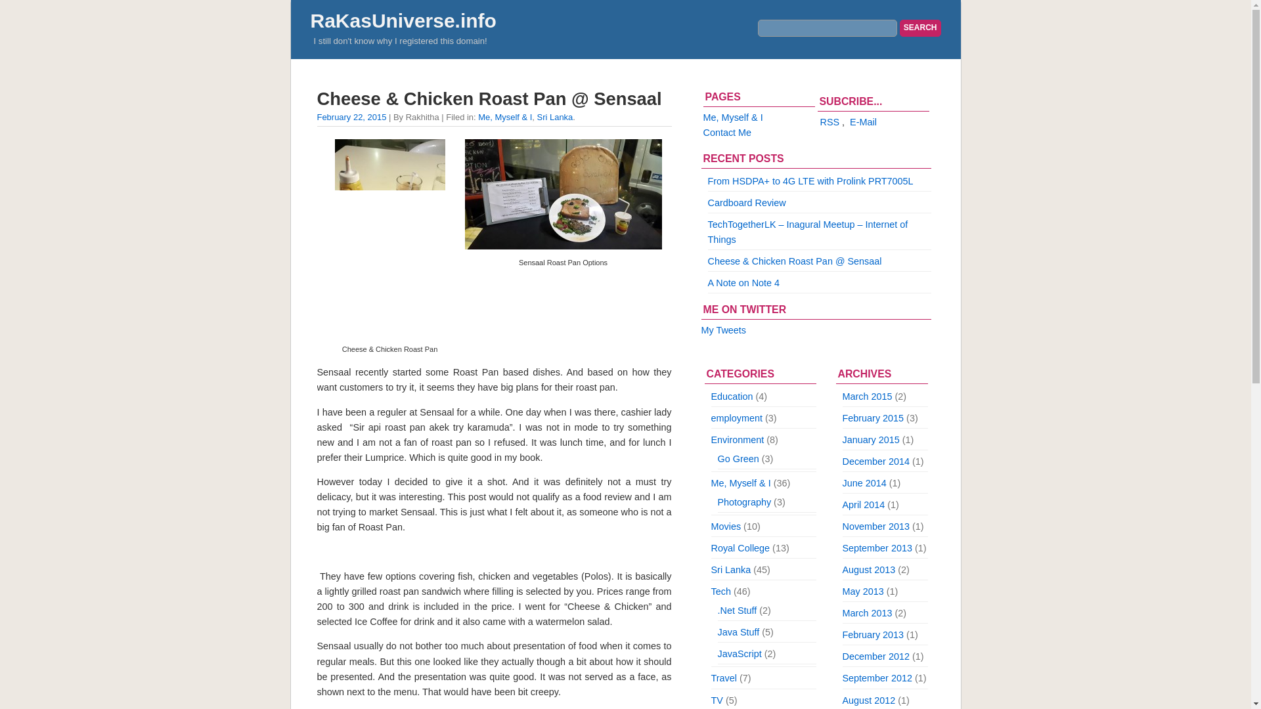  I want to click on Cardboard Review, so click(746, 203).